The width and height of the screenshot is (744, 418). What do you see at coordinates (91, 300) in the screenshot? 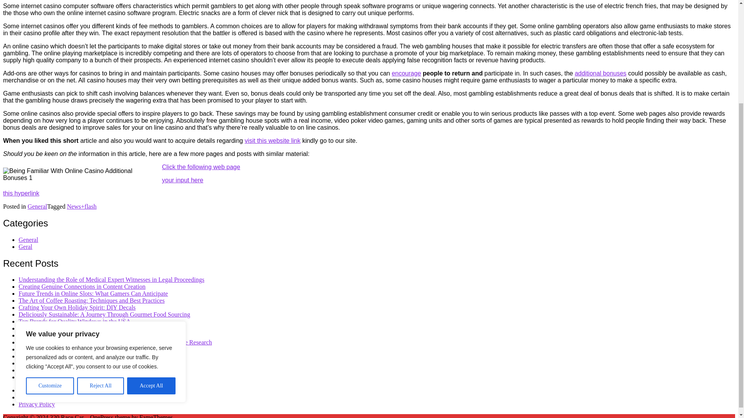
I see `The Art of Coffee Roasting: Techniques and Best Practices` at bounding box center [91, 300].